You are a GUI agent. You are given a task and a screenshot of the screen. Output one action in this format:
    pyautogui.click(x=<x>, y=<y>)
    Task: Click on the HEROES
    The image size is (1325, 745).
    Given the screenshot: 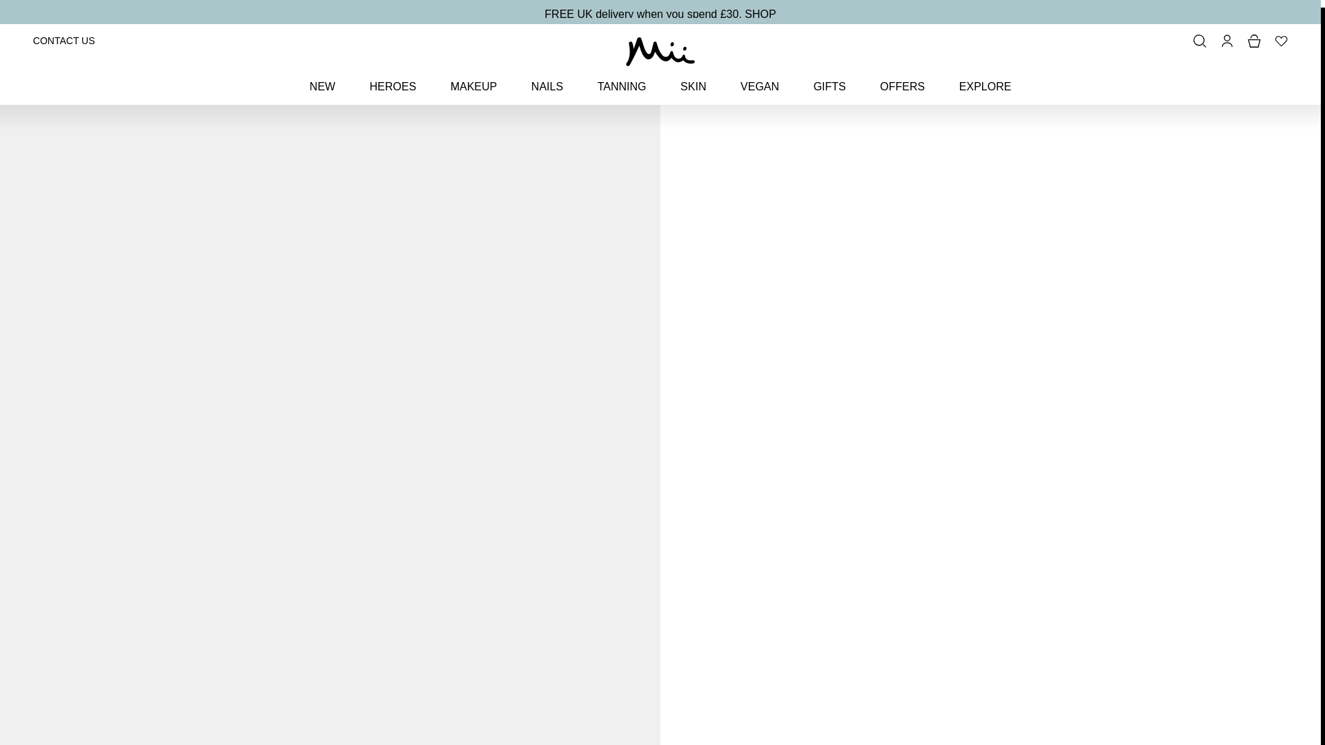 What is the action you would take?
    pyautogui.click(x=392, y=79)
    